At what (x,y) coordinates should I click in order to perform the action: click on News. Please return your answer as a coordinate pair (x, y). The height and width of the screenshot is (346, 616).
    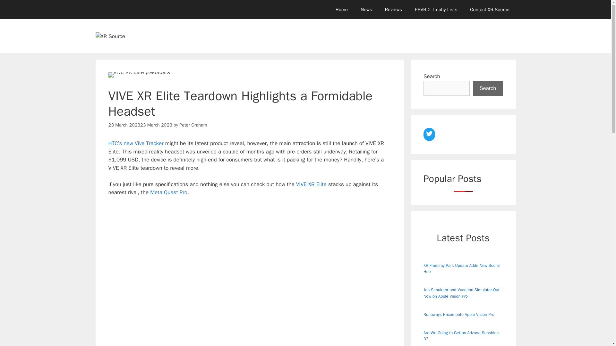
    Looking at the image, I should click on (366, 10).